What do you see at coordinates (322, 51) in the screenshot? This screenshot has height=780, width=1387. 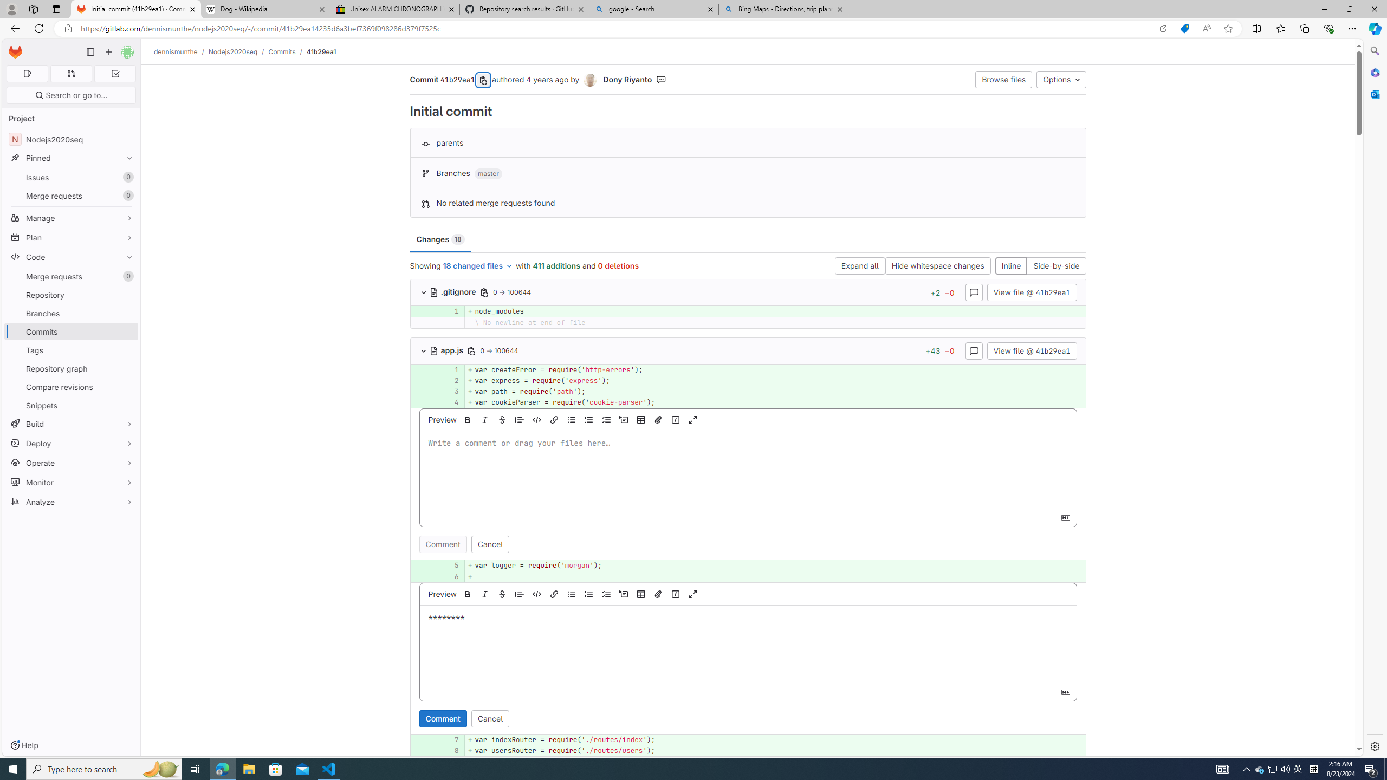 I see `41b29ea1` at bounding box center [322, 51].